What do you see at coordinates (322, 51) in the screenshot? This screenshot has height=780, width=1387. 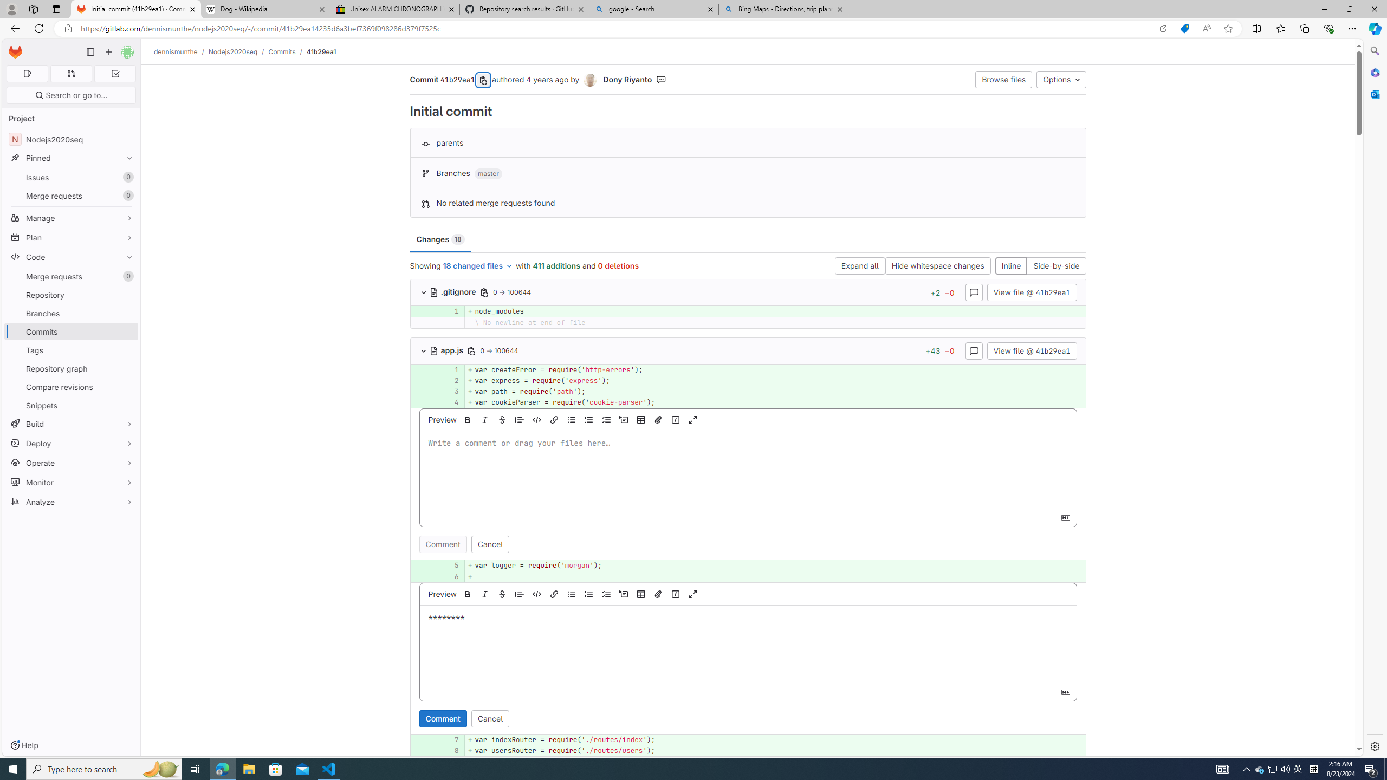 I see `41b29ea1` at bounding box center [322, 51].